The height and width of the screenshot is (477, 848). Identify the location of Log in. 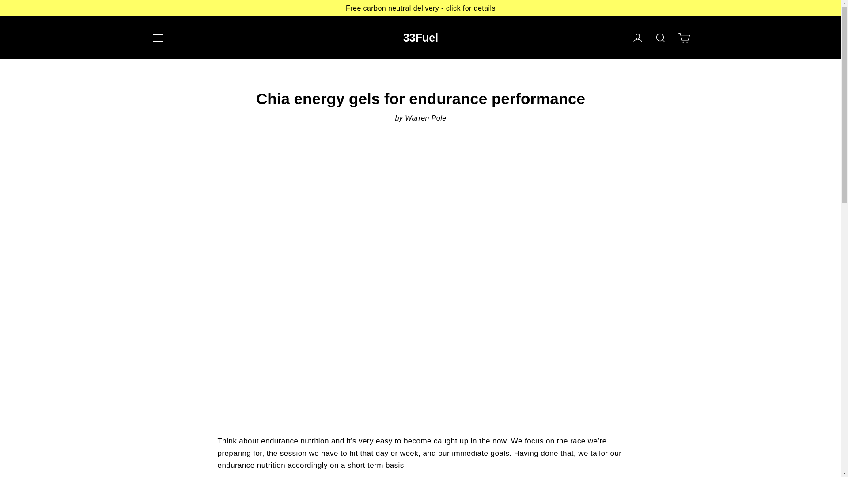
(638, 37).